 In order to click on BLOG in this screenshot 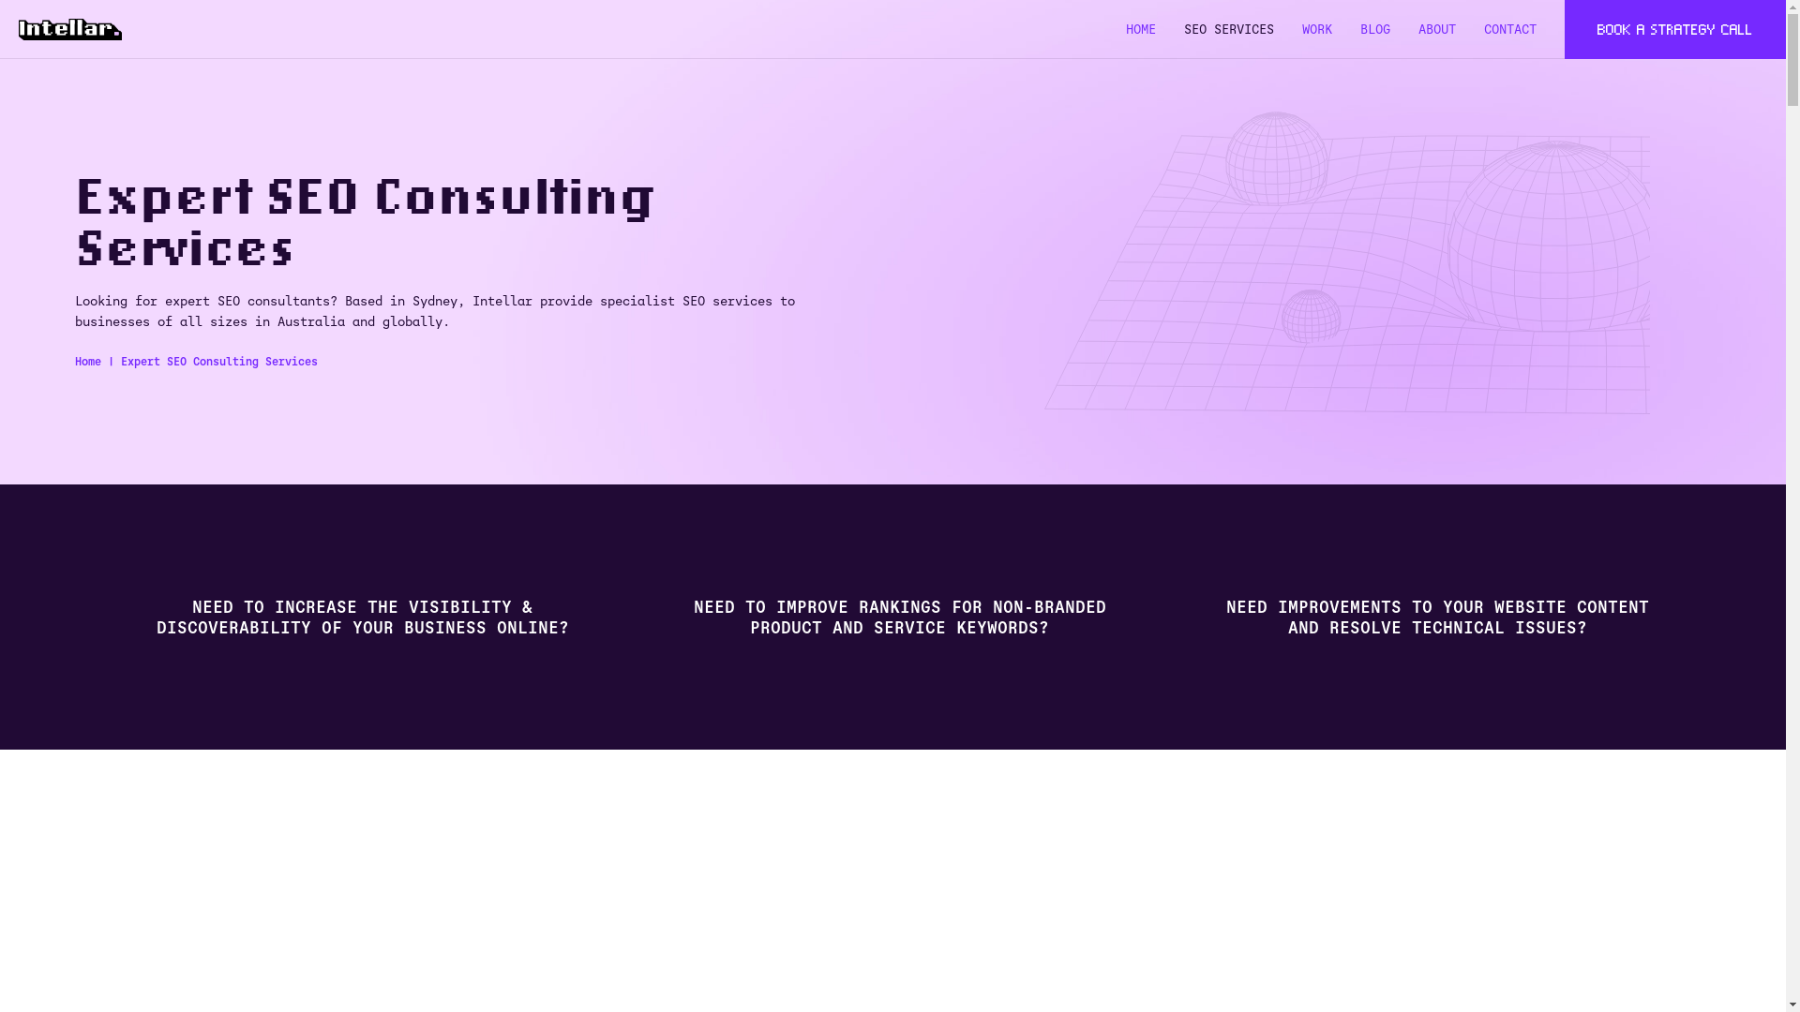, I will do `click(1375, 29)`.